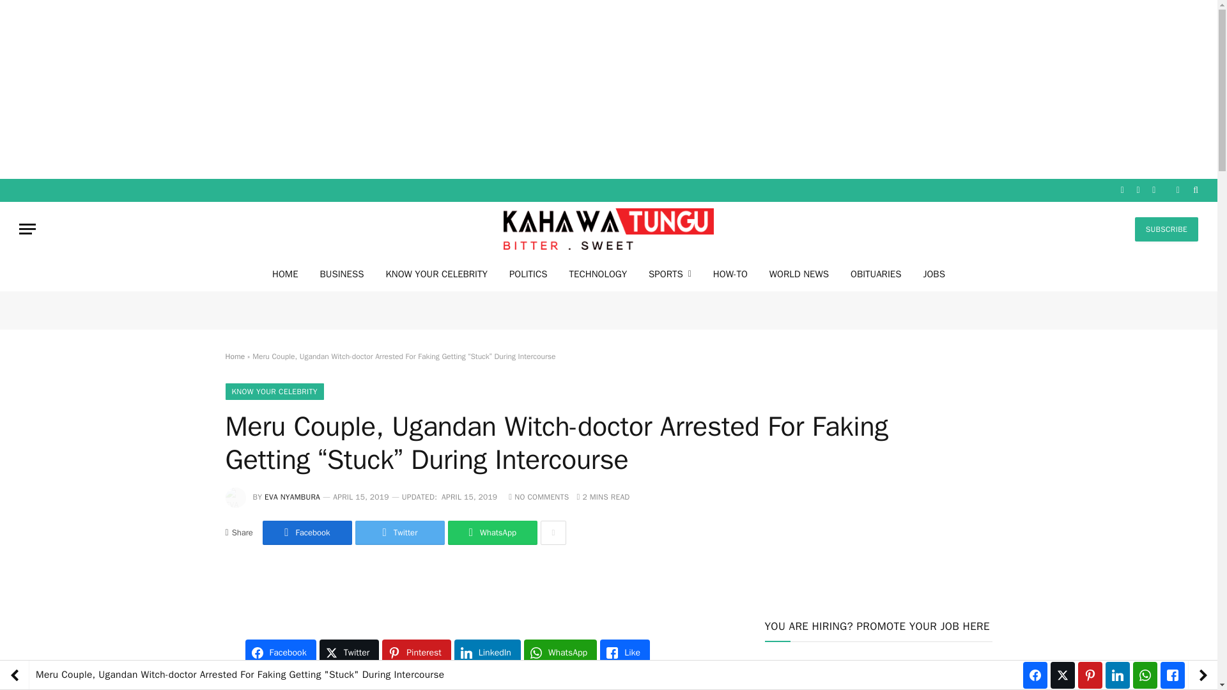  I want to click on Posts by Eva Nyambura, so click(293, 497).